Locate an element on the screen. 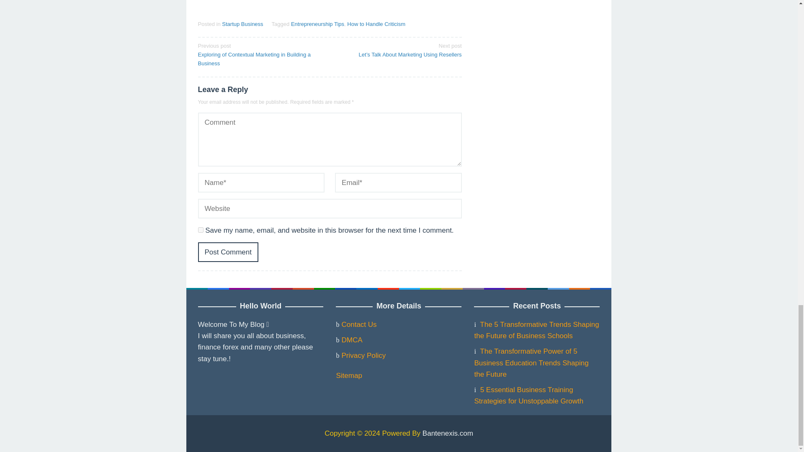 The image size is (804, 452). How to Handle Criticism is located at coordinates (376, 23).